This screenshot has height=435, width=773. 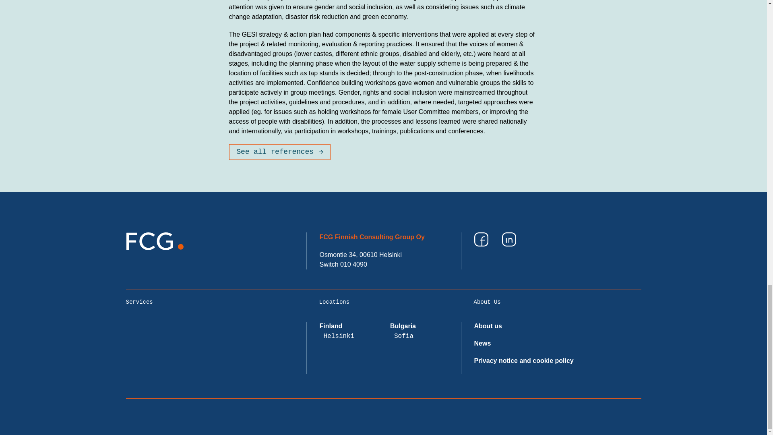 What do you see at coordinates (403, 326) in the screenshot?
I see `Bulgaria` at bounding box center [403, 326].